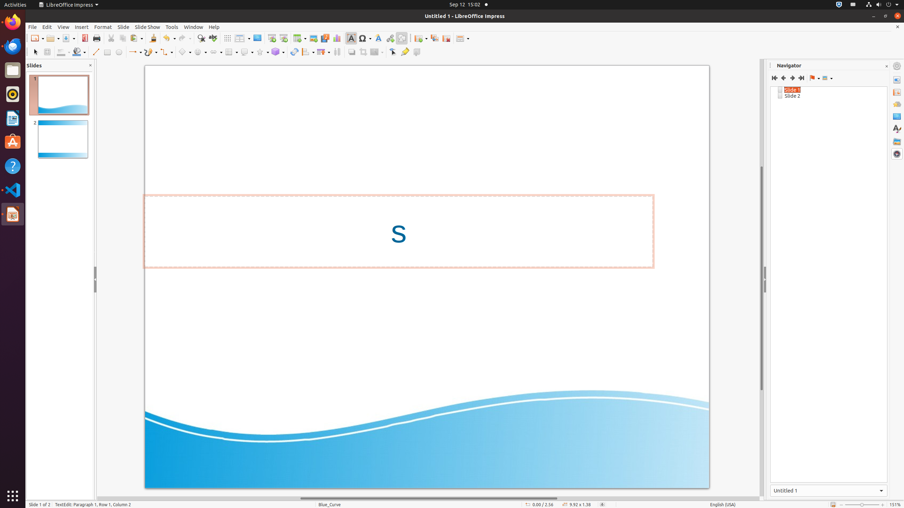 This screenshot has height=508, width=904. Describe the element at coordinates (853, 5) in the screenshot. I see `:1.21/StatusNotifierItem` at that location.